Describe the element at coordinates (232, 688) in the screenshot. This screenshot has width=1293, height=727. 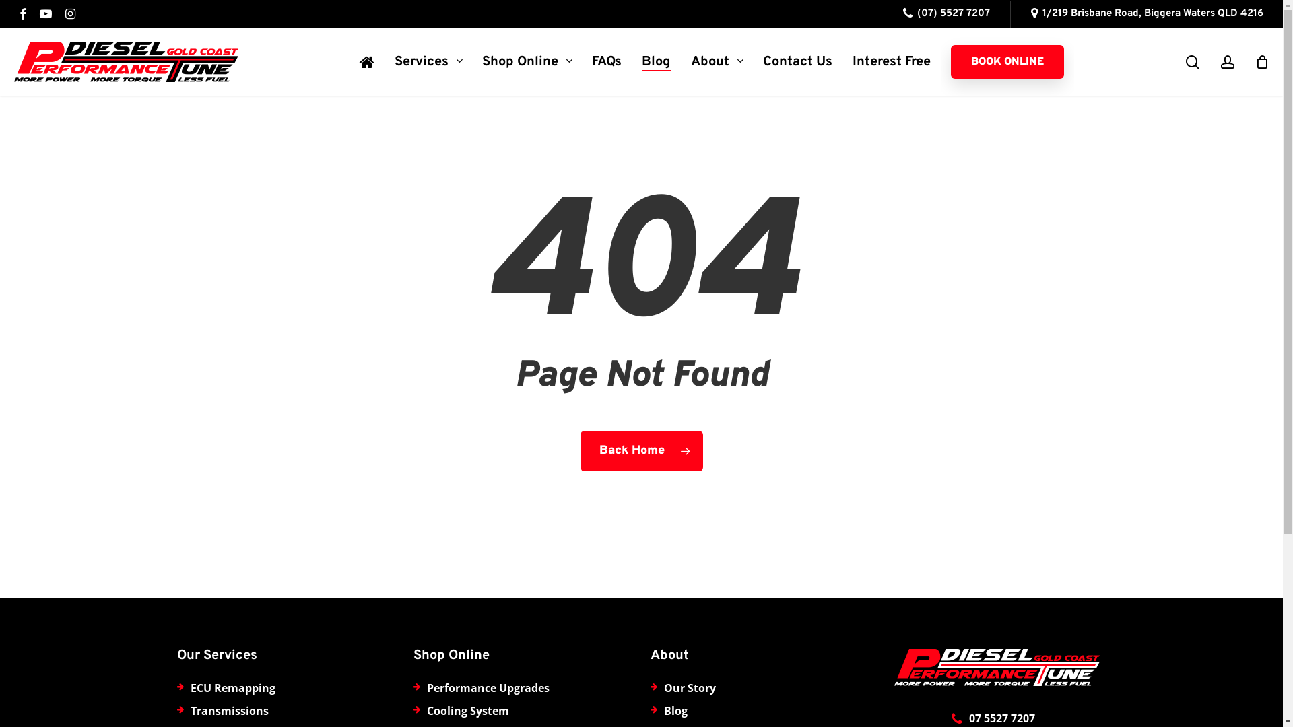
I see `ECU Remapping` at that location.